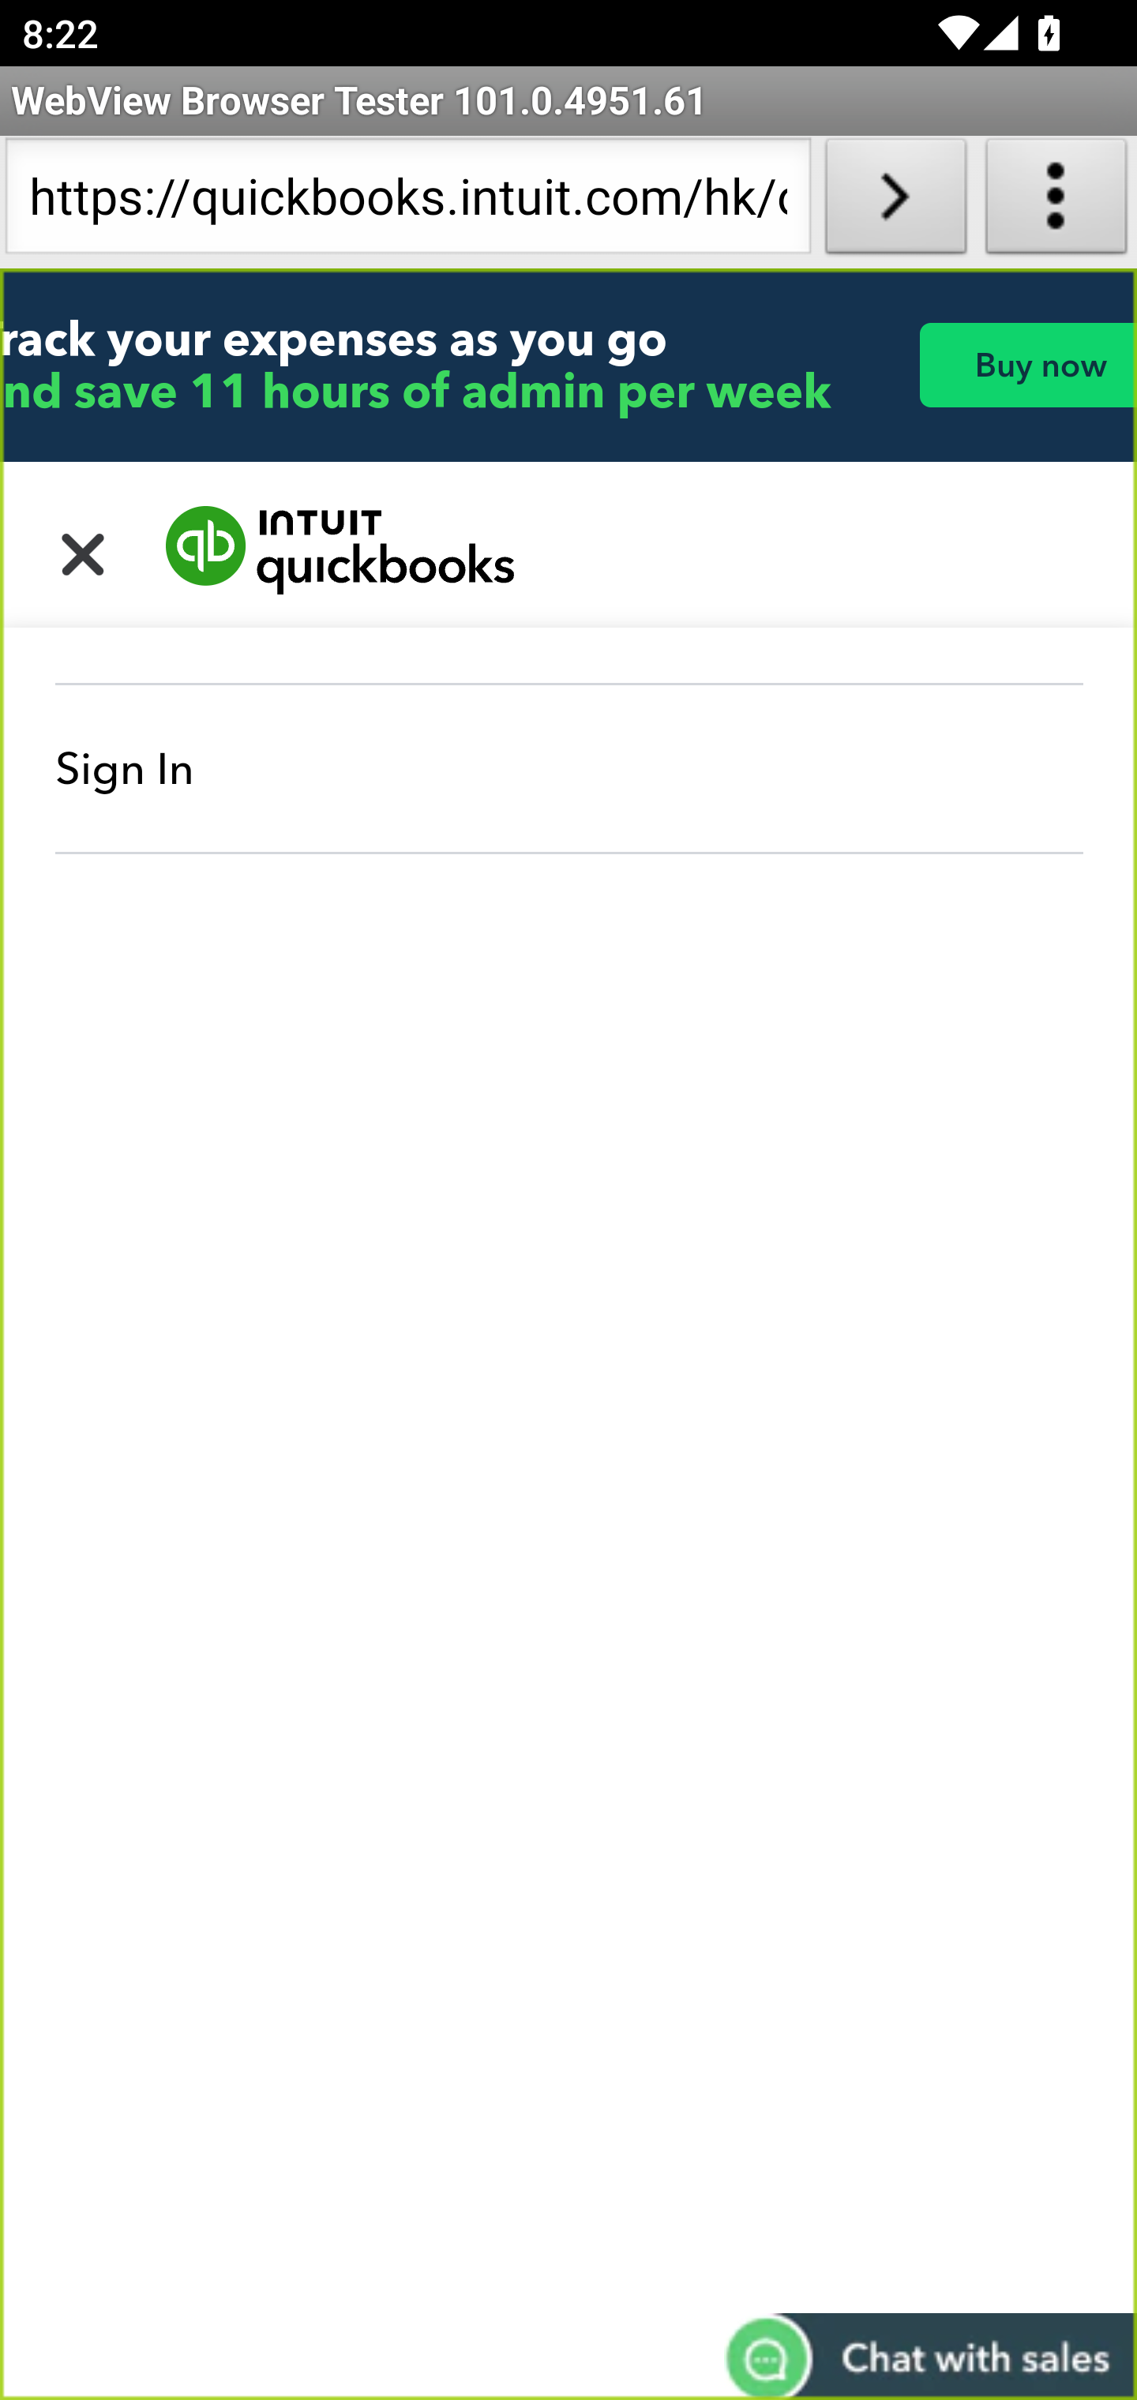 This screenshot has width=1137, height=2400. What do you see at coordinates (895, 202) in the screenshot?
I see `Load URL` at bounding box center [895, 202].